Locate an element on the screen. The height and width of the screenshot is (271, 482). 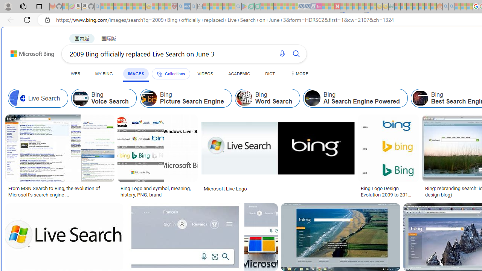
utah sues federal government - Search - Sleeping is located at coordinates (194, 7).